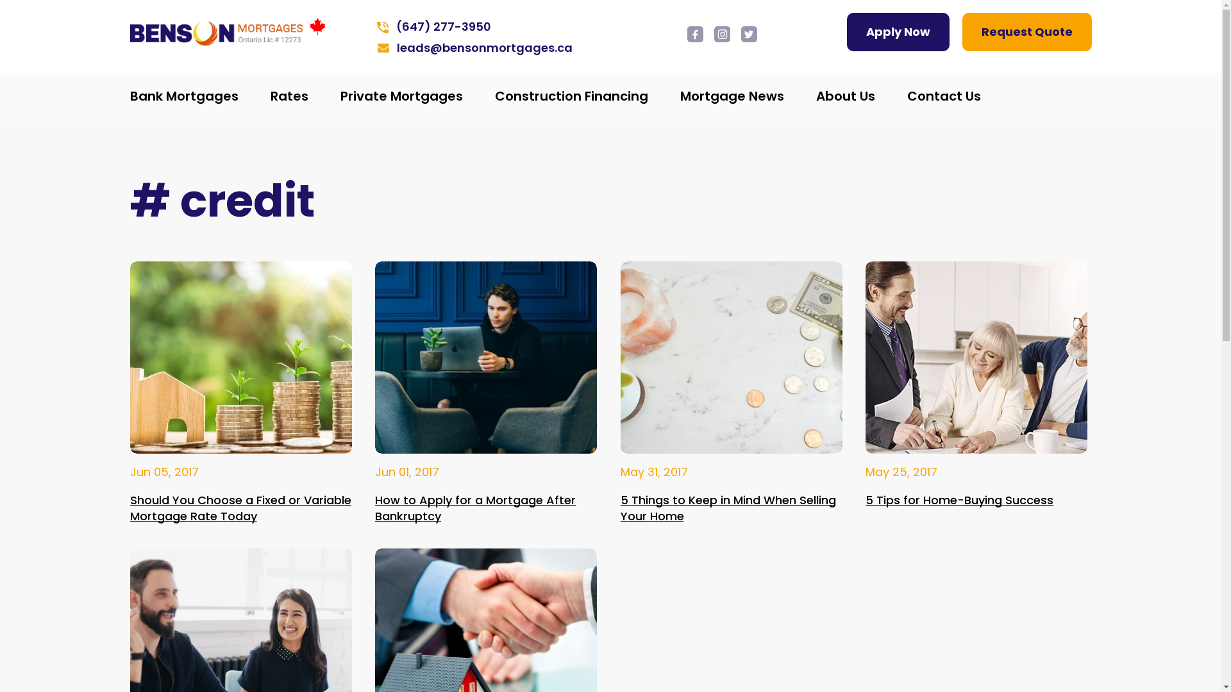 The width and height of the screenshot is (1231, 692). What do you see at coordinates (728, 508) in the screenshot?
I see `5 Things to Keep in Mind When Selling Your Home` at bounding box center [728, 508].